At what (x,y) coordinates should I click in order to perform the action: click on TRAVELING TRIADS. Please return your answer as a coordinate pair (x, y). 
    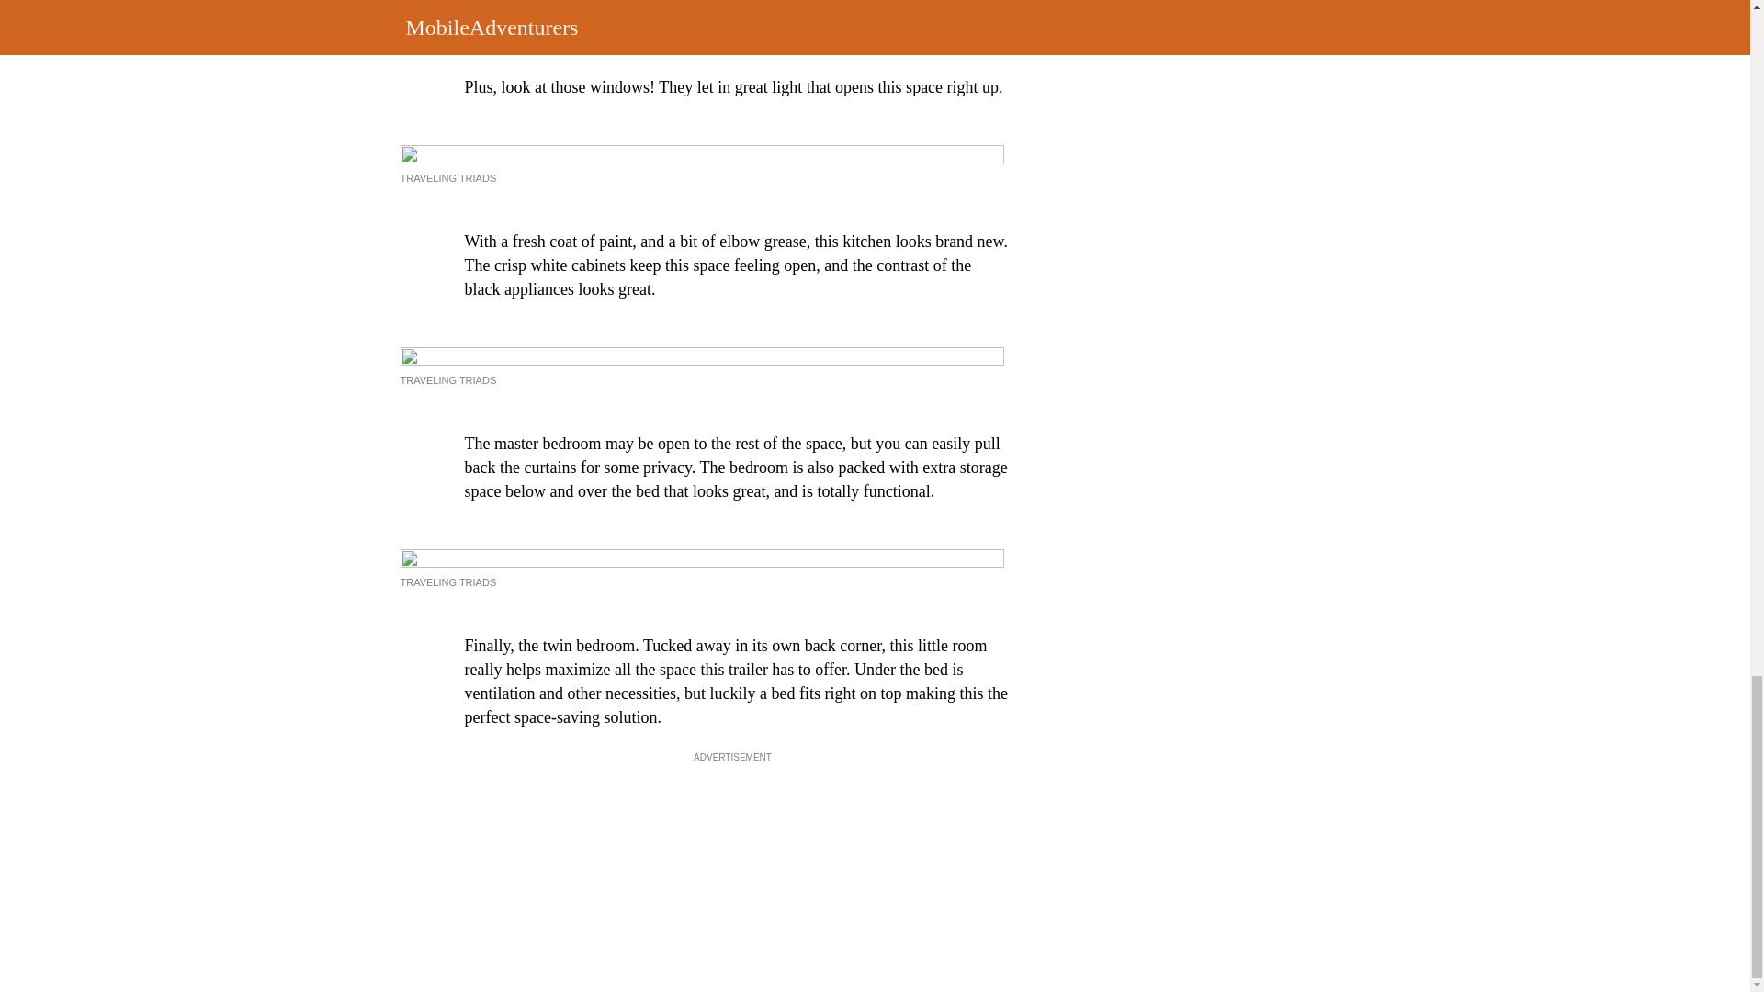
    Looking at the image, I should click on (448, 380).